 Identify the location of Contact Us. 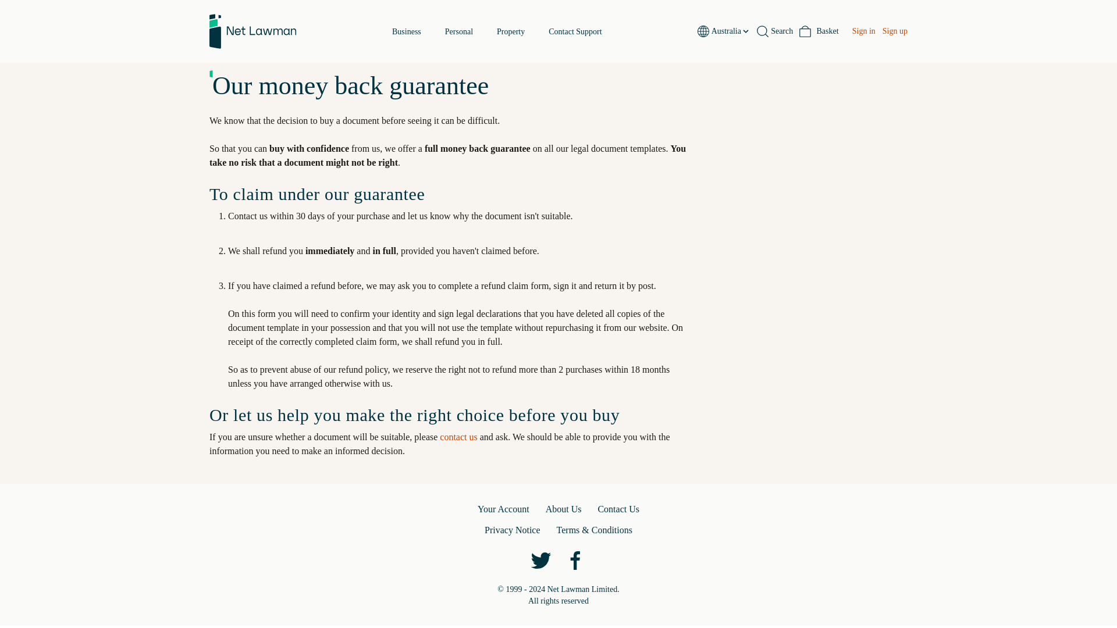
(863, 31).